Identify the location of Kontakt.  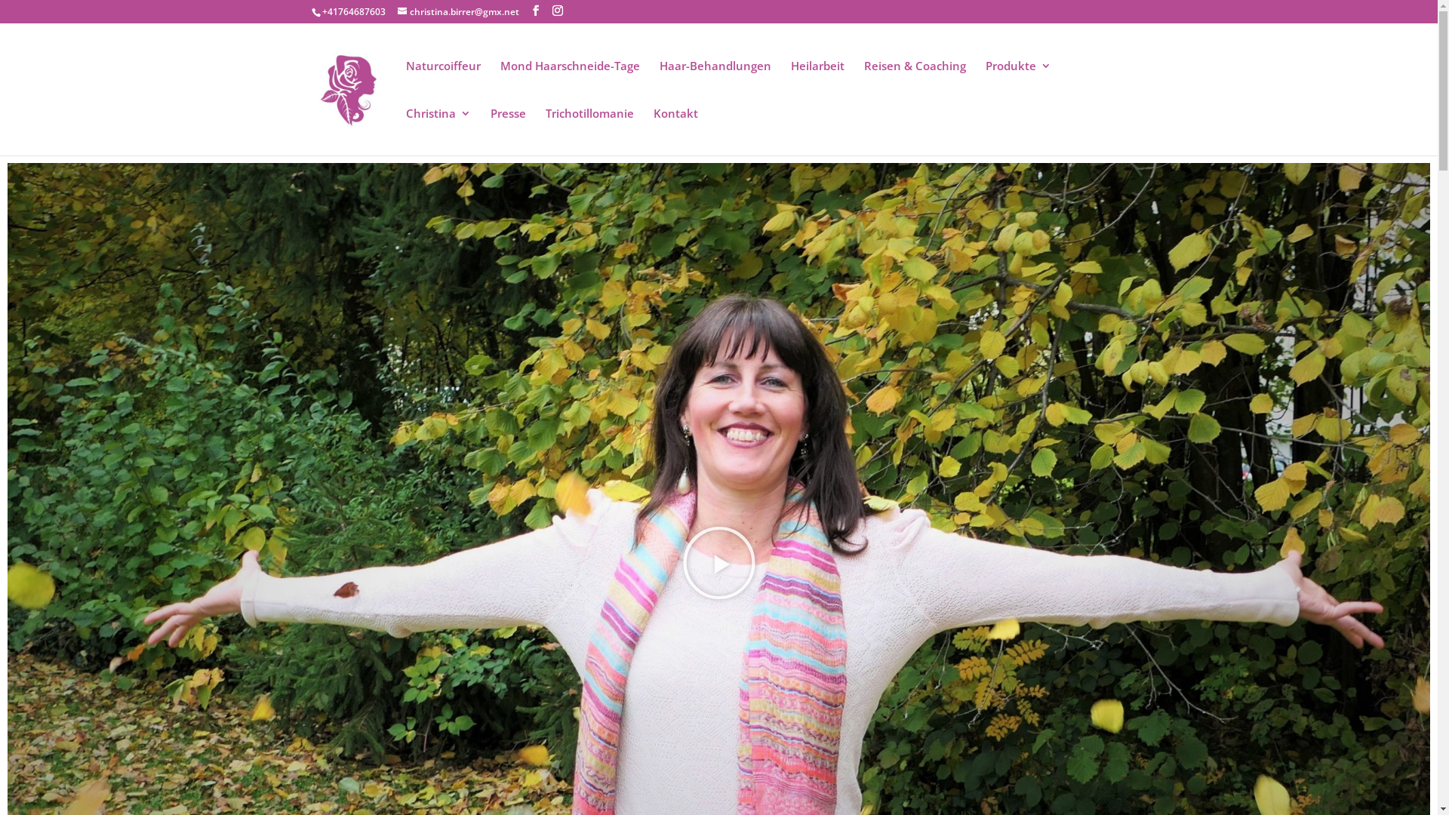
(676, 131).